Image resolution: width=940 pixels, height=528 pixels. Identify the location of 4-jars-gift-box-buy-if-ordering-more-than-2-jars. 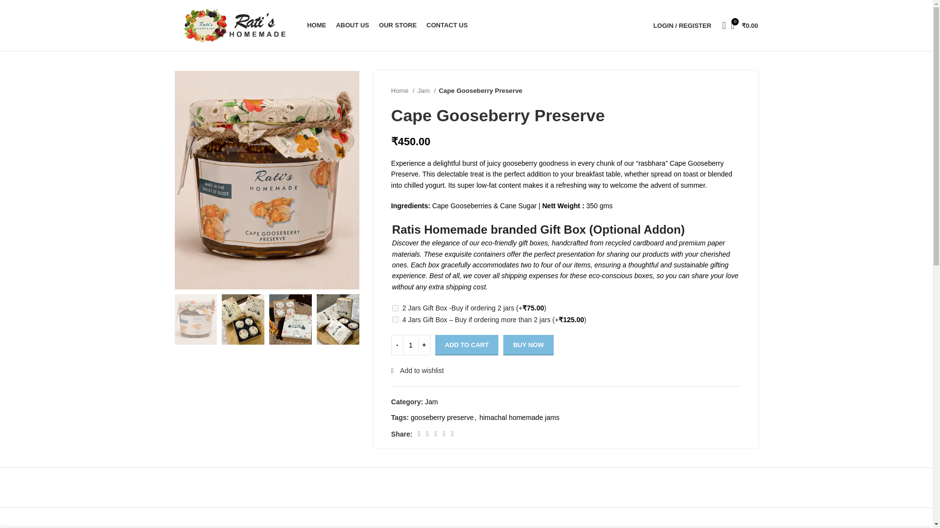
(395, 319).